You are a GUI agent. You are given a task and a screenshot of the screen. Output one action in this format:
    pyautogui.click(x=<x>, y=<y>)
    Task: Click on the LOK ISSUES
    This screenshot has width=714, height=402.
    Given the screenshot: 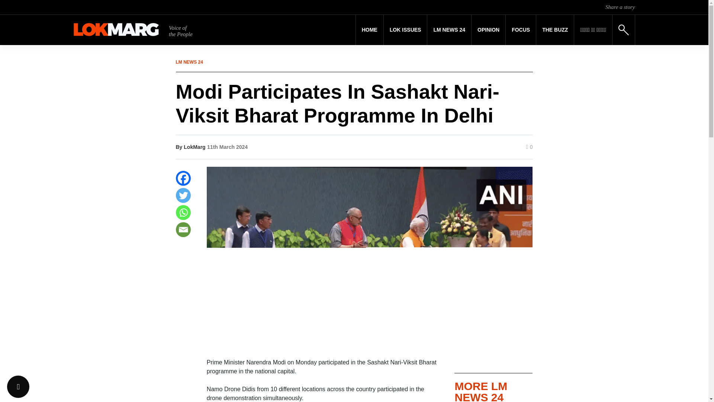 What is the action you would take?
    pyautogui.click(x=405, y=30)
    